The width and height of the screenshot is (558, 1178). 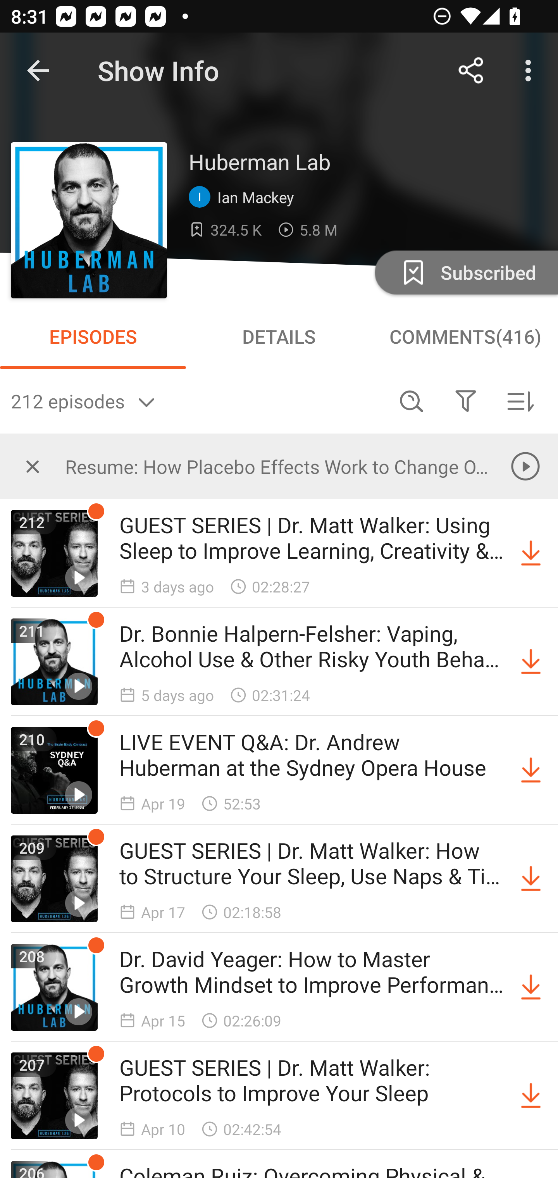 I want to click on EPISODES, so click(x=93, y=336).